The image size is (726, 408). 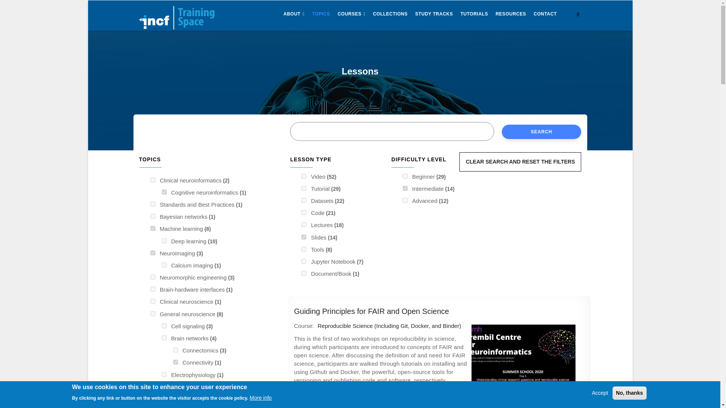 I want to click on Home, so click(x=177, y=15).